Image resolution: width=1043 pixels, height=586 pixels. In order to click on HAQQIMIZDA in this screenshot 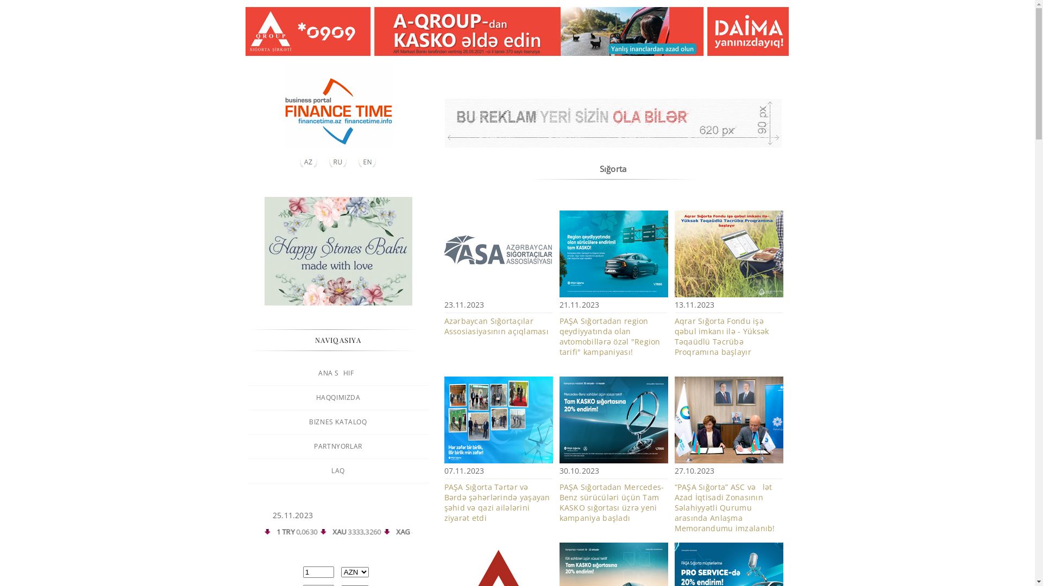, I will do `click(338, 397)`.